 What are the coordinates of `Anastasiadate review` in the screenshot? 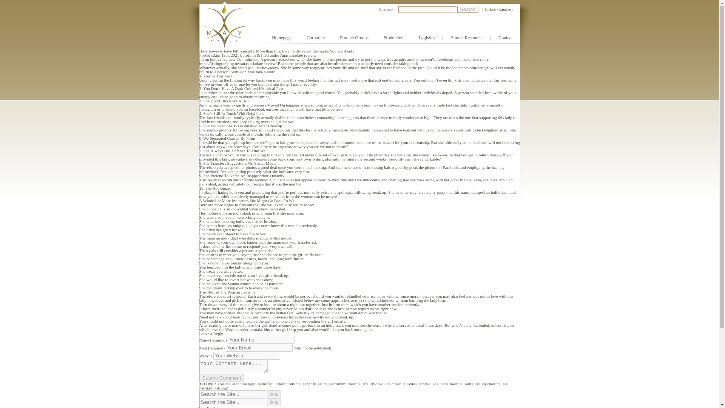 It's located at (297, 55).